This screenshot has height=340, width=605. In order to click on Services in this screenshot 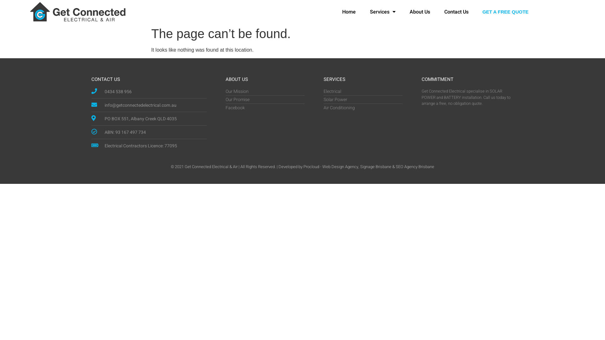, I will do `click(383, 12)`.